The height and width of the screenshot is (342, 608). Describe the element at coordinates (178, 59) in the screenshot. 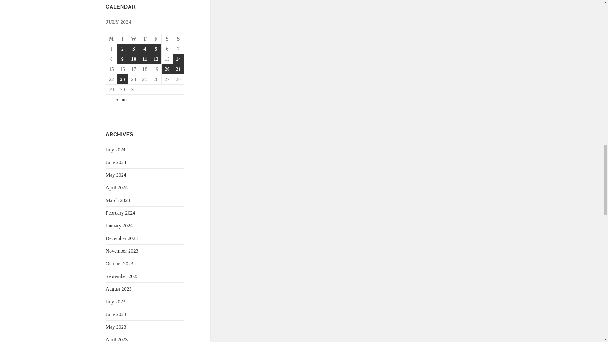

I see `14` at that location.